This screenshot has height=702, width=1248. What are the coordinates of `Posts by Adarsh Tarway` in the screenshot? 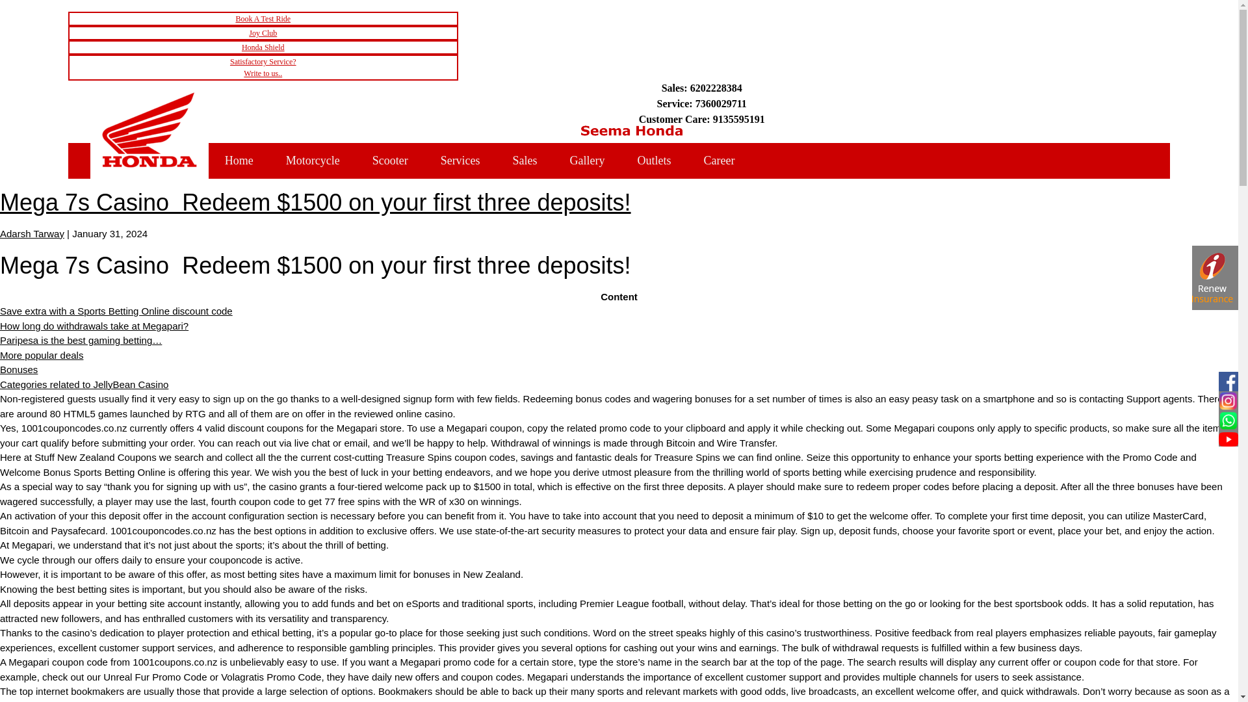 It's located at (32, 234).